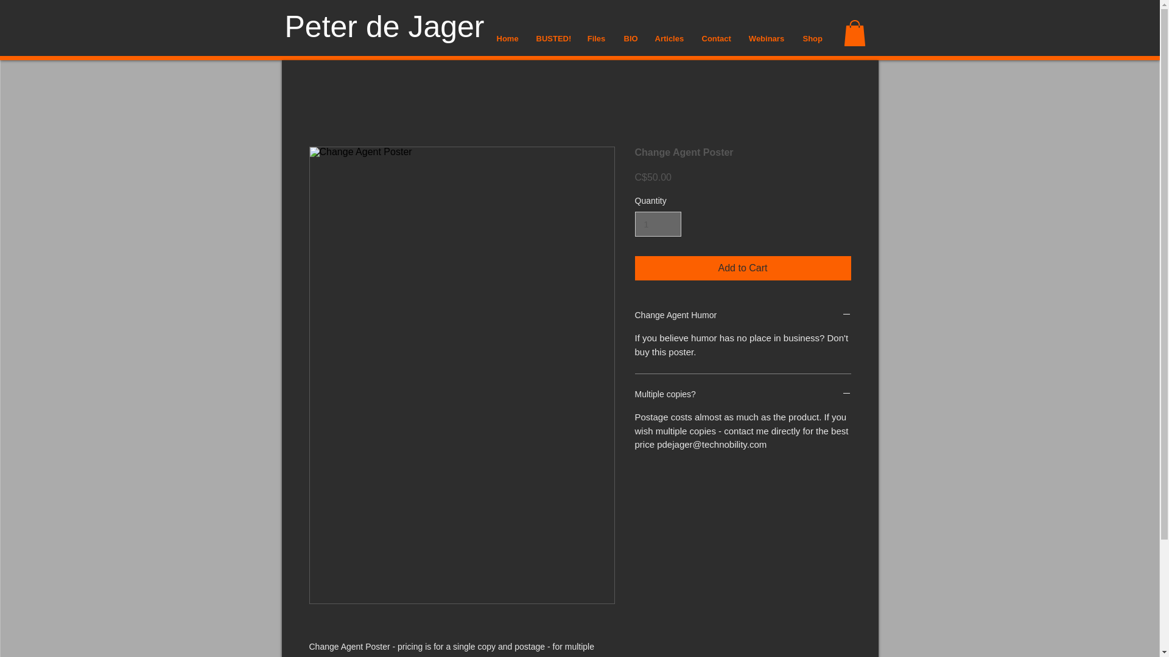 The height and width of the screenshot is (657, 1169). Describe the element at coordinates (507, 38) in the screenshot. I see `Home` at that location.